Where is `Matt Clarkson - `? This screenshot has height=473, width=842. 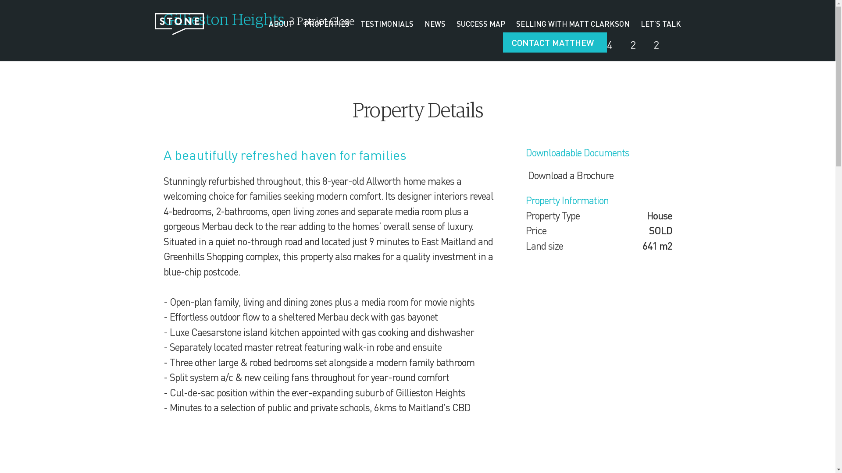 Matt Clarkson -  is located at coordinates (179, 24).